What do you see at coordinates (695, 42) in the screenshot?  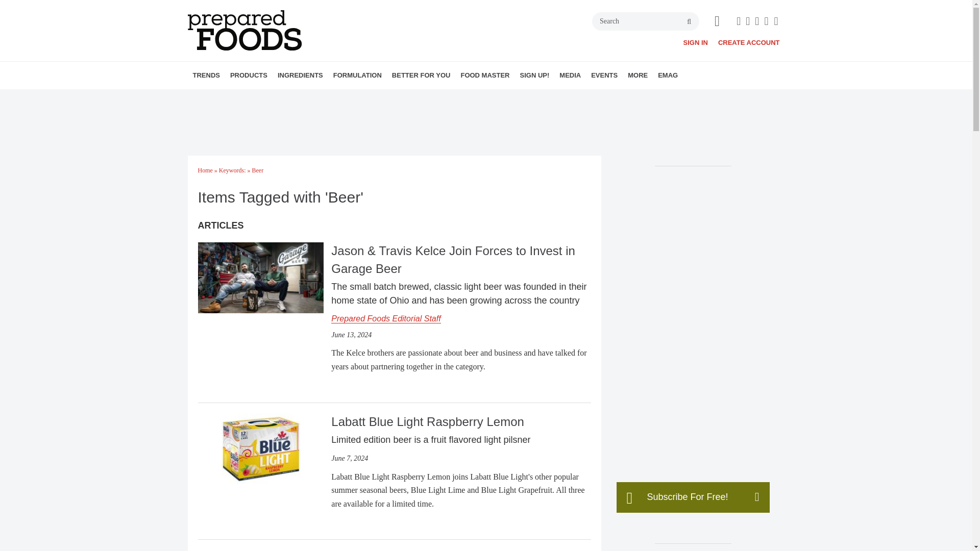 I see `SIGN IN` at bounding box center [695, 42].